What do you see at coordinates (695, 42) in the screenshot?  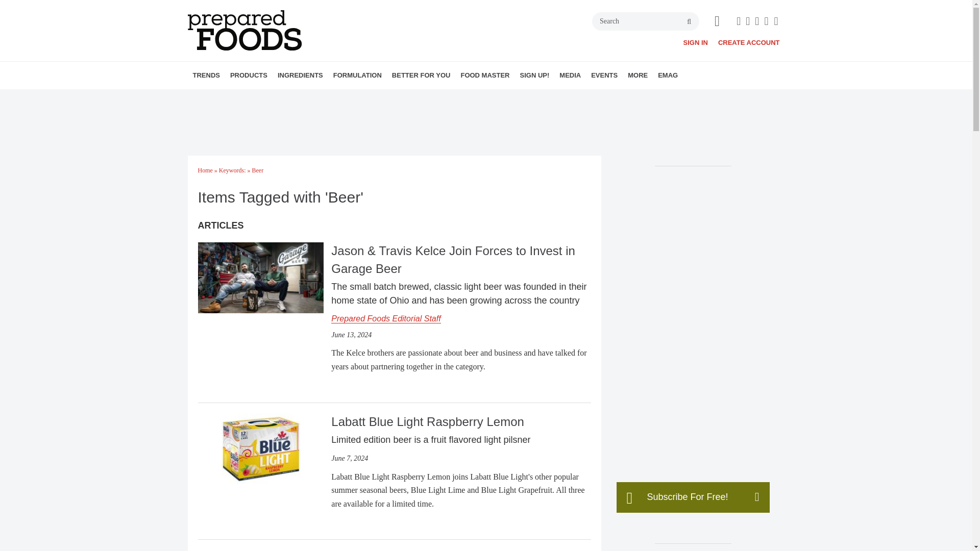 I see `SIGN IN` at bounding box center [695, 42].